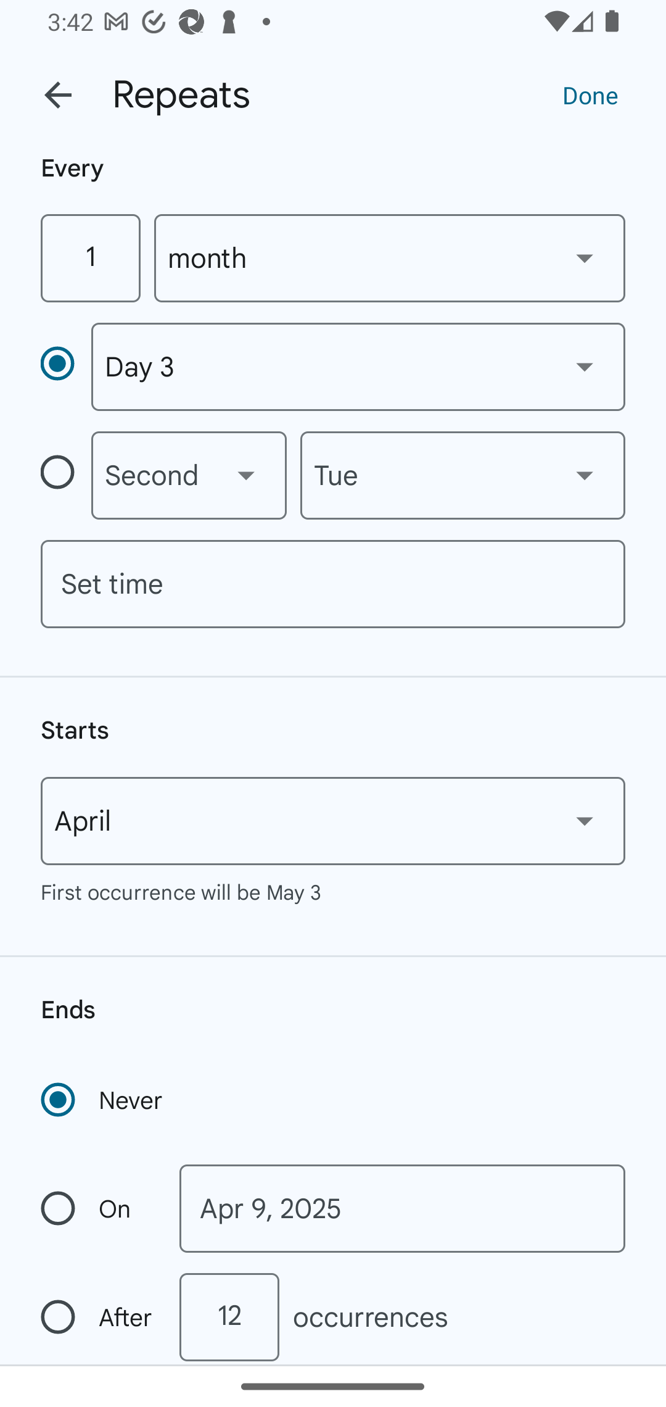 The width and height of the screenshot is (666, 1407). I want to click on April, so click(333, 821).